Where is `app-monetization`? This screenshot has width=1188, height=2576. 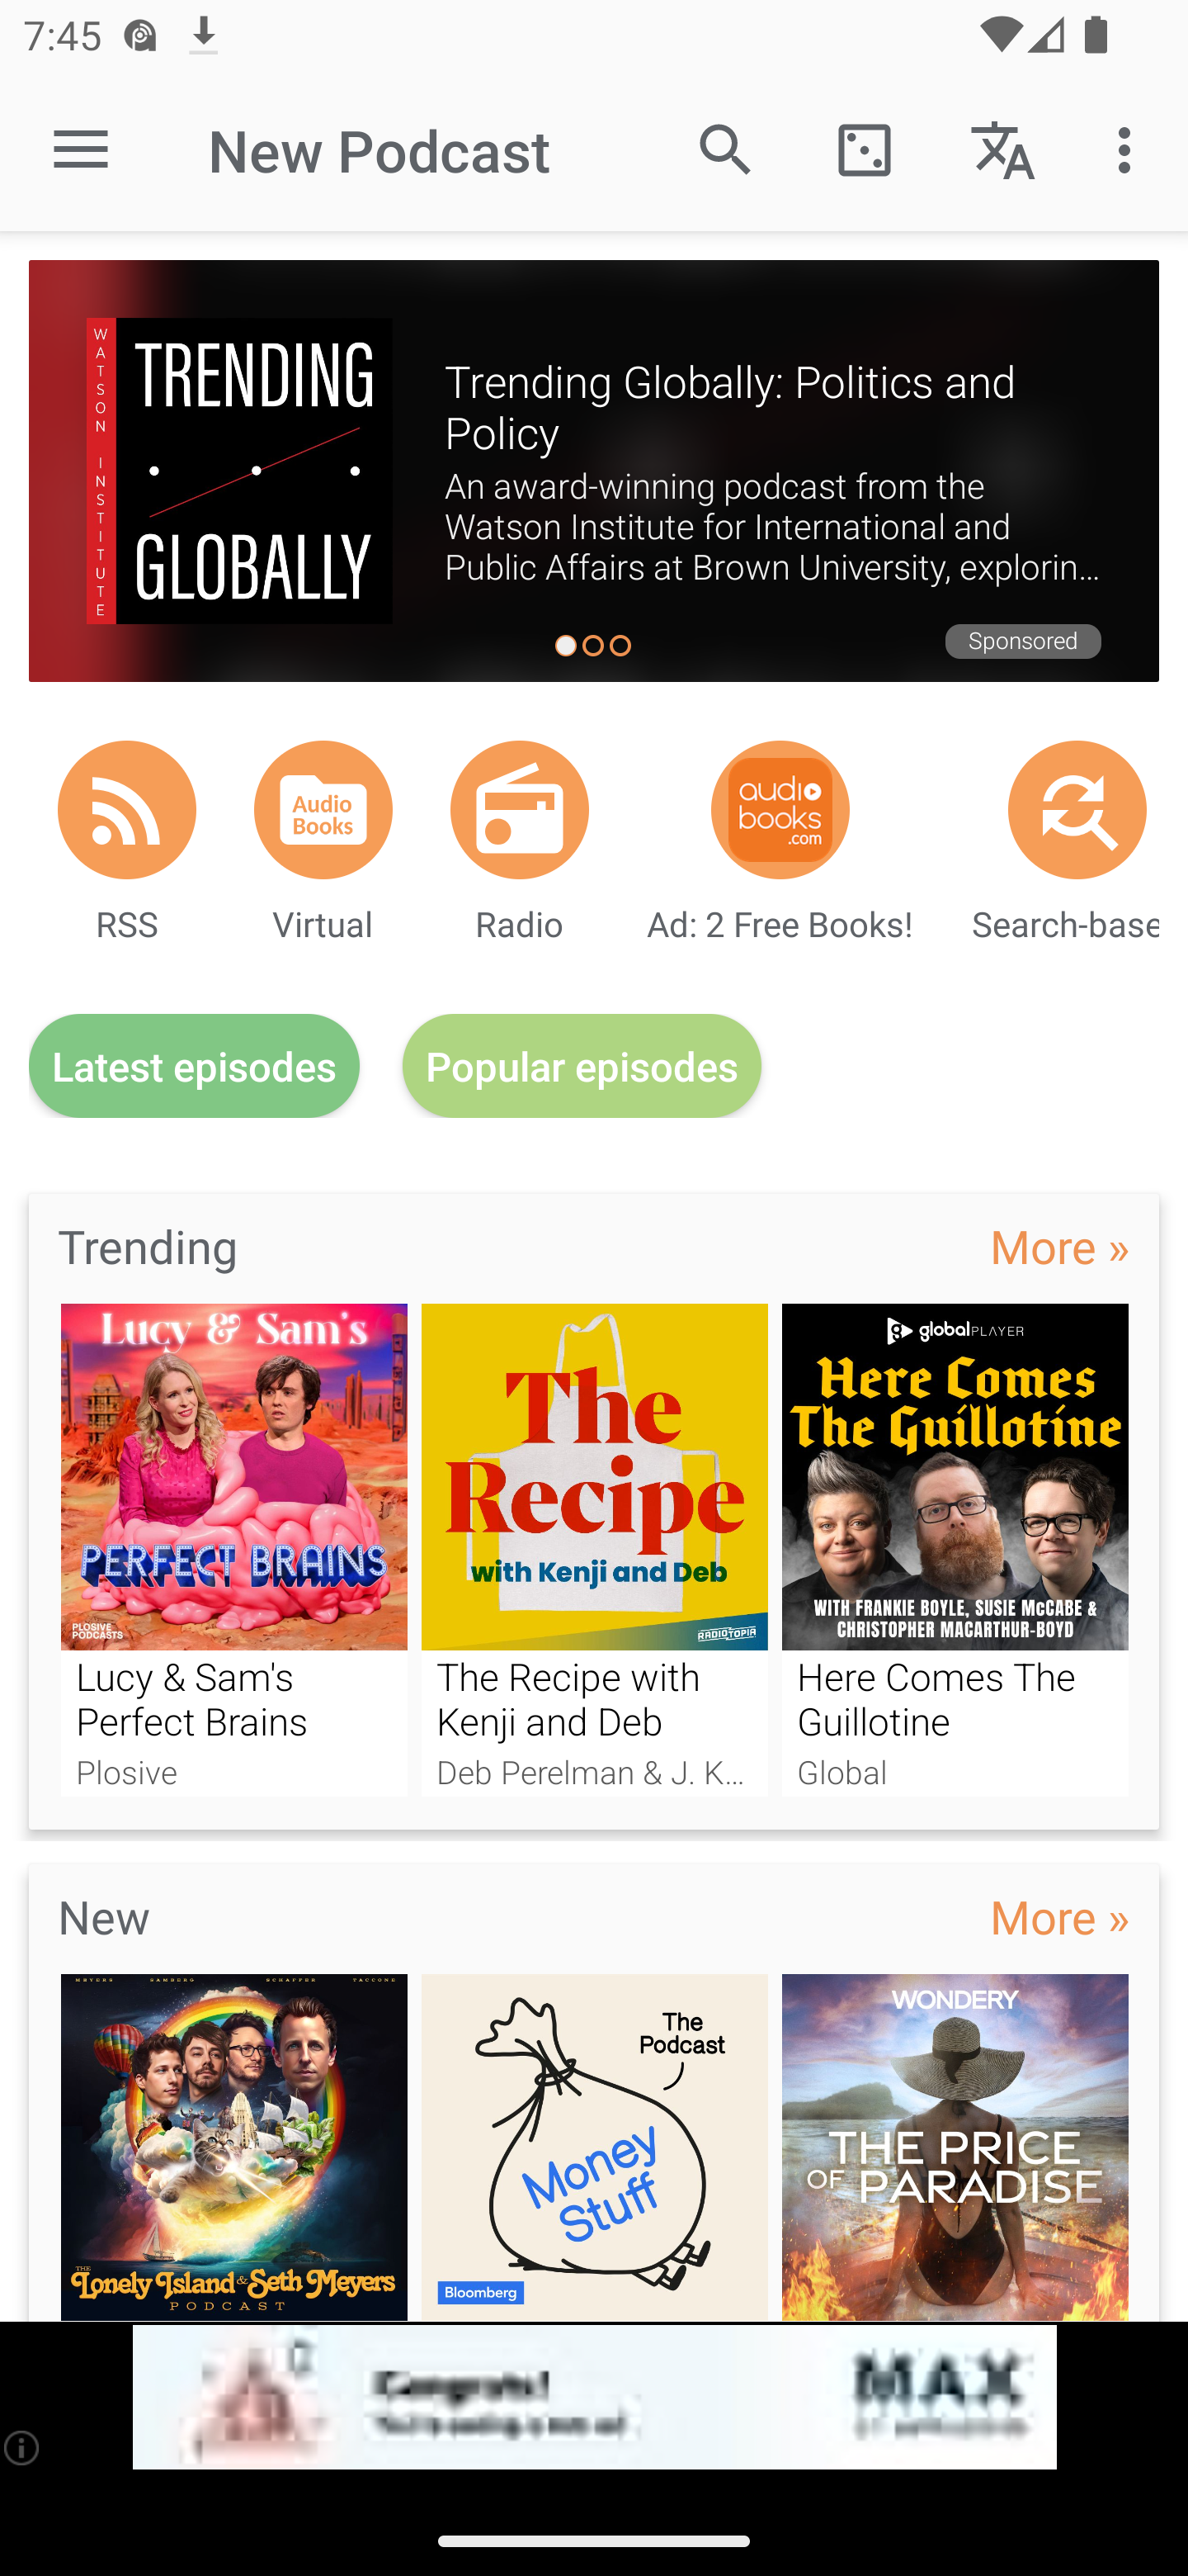 app-monetization is located at coordinates (594, 2398).